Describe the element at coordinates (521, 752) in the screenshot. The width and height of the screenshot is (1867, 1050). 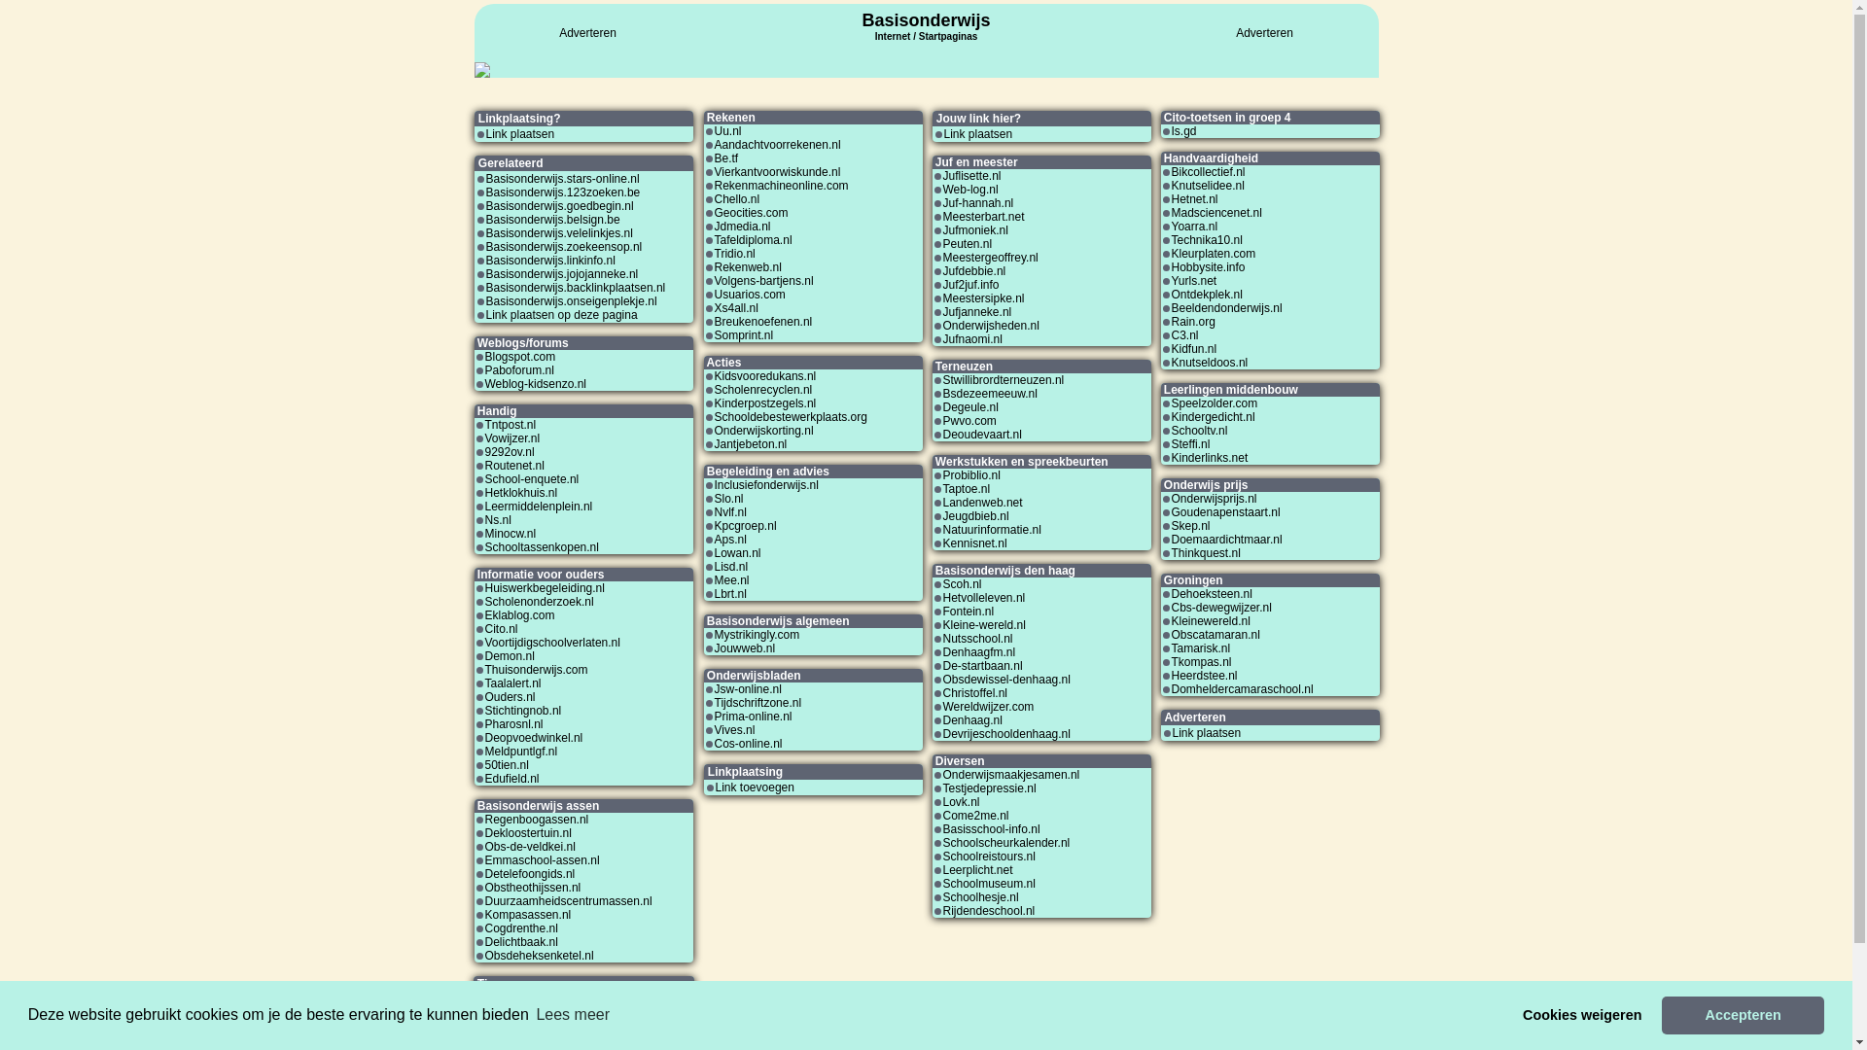
I see `Meldpuntlgf.nl` at that location.